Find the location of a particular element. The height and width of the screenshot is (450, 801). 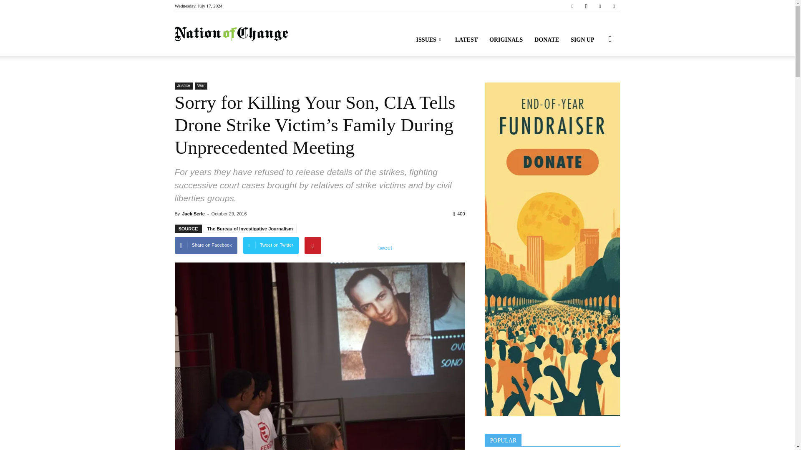

Facebook is located at coordinates (572, 6).